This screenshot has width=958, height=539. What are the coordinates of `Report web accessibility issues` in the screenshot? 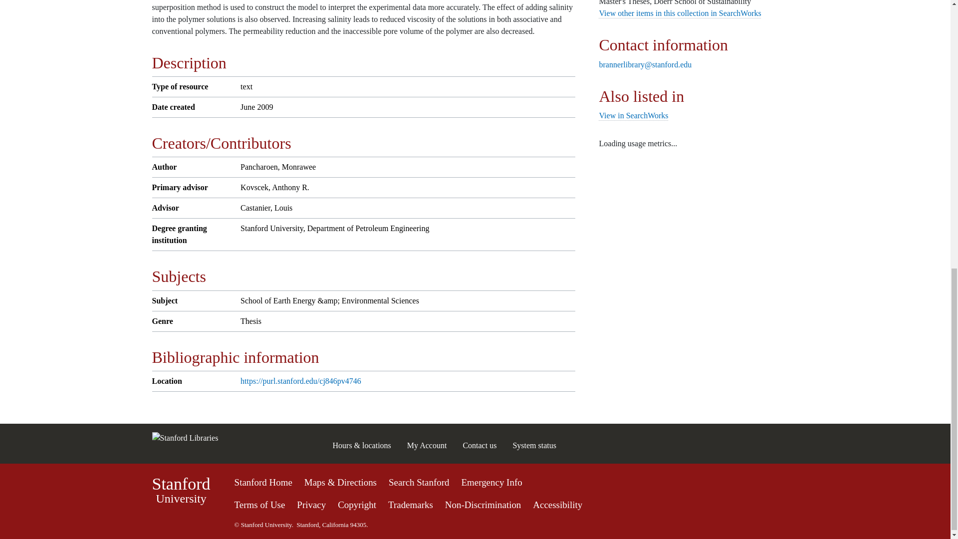 It's located at (557, 505).